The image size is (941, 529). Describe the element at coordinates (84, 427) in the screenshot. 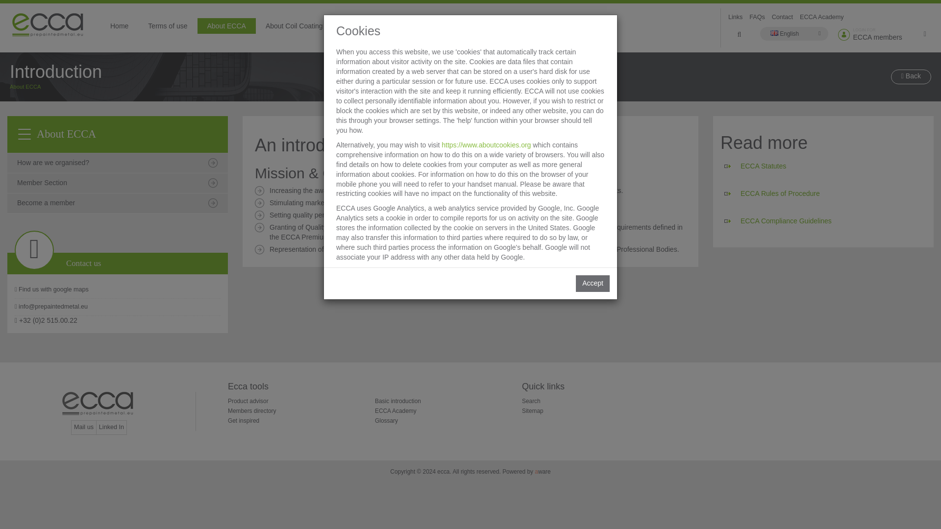

I see `Mail us` at that location.